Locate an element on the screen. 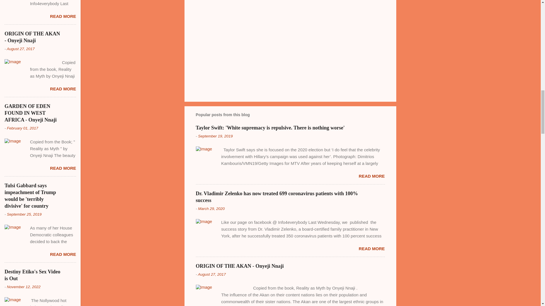 The height and width of the screenshot is (306, 545). READ MORE is located at coordinates (372, 248).